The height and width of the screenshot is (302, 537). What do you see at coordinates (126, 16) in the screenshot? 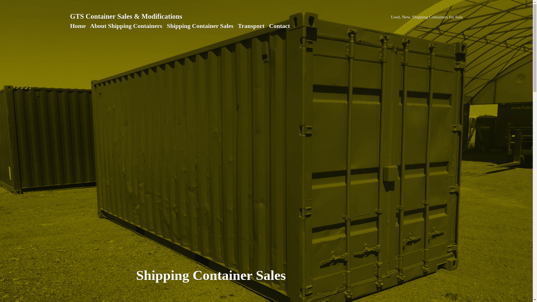
I see `GTS Container Sales & Modifications` at bounding box center [126, 16].